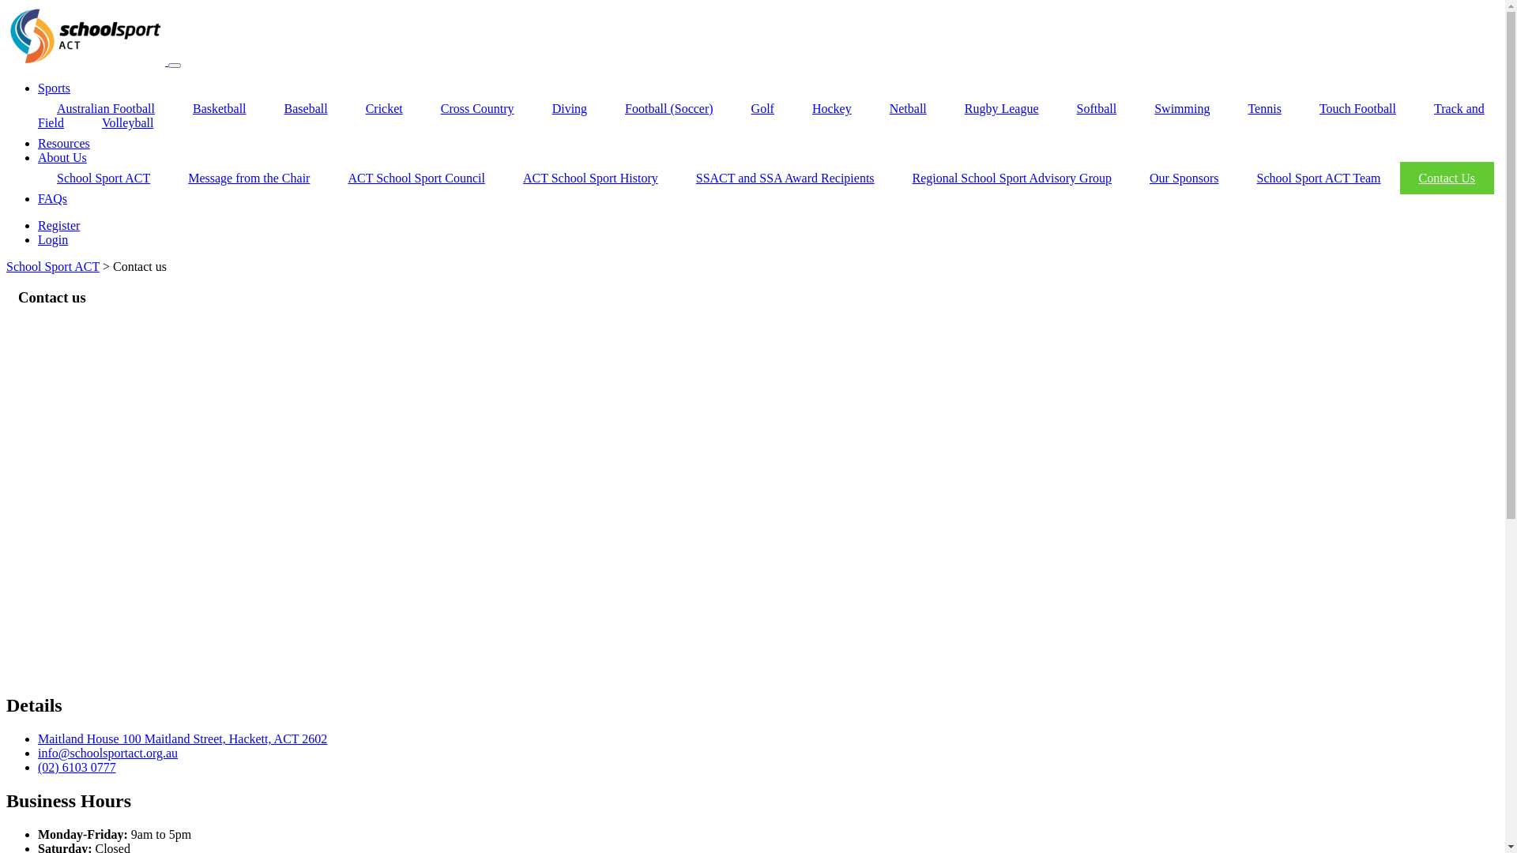 This screenshot has width=1517, height=853. I want to click on About Us, so click(62, 158).